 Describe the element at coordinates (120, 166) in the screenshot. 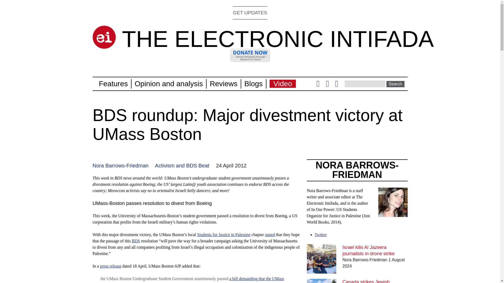

I see `Nora Barrows-Friedman` at that location.